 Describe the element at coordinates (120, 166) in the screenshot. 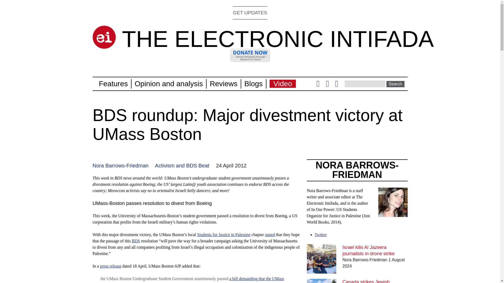

I see `Nora Barrows-Friedman` at that location.